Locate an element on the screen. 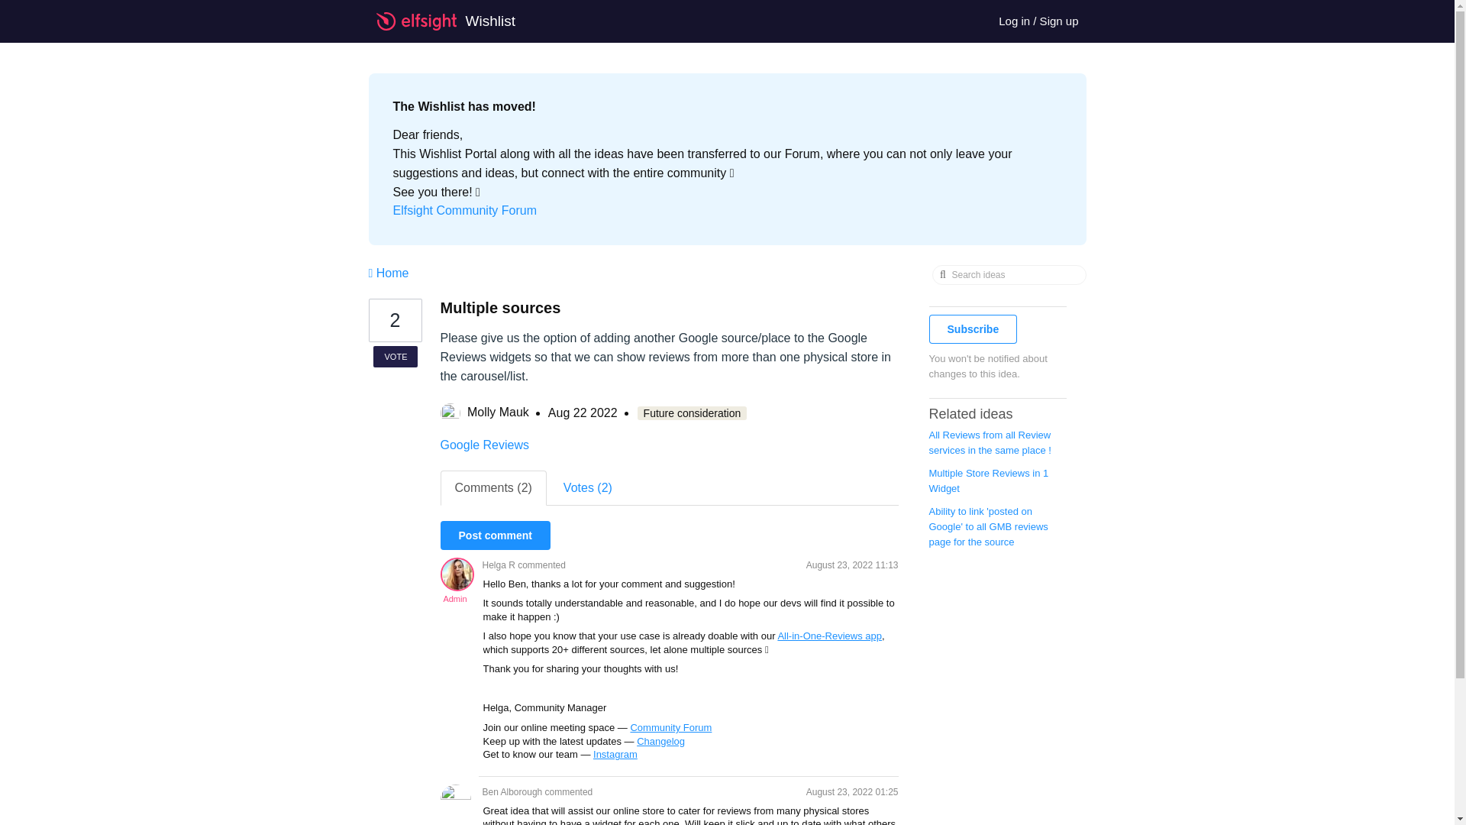 The image size is (1466, 825). All-in-One-Reviews app is located at coordinates (829, 636).